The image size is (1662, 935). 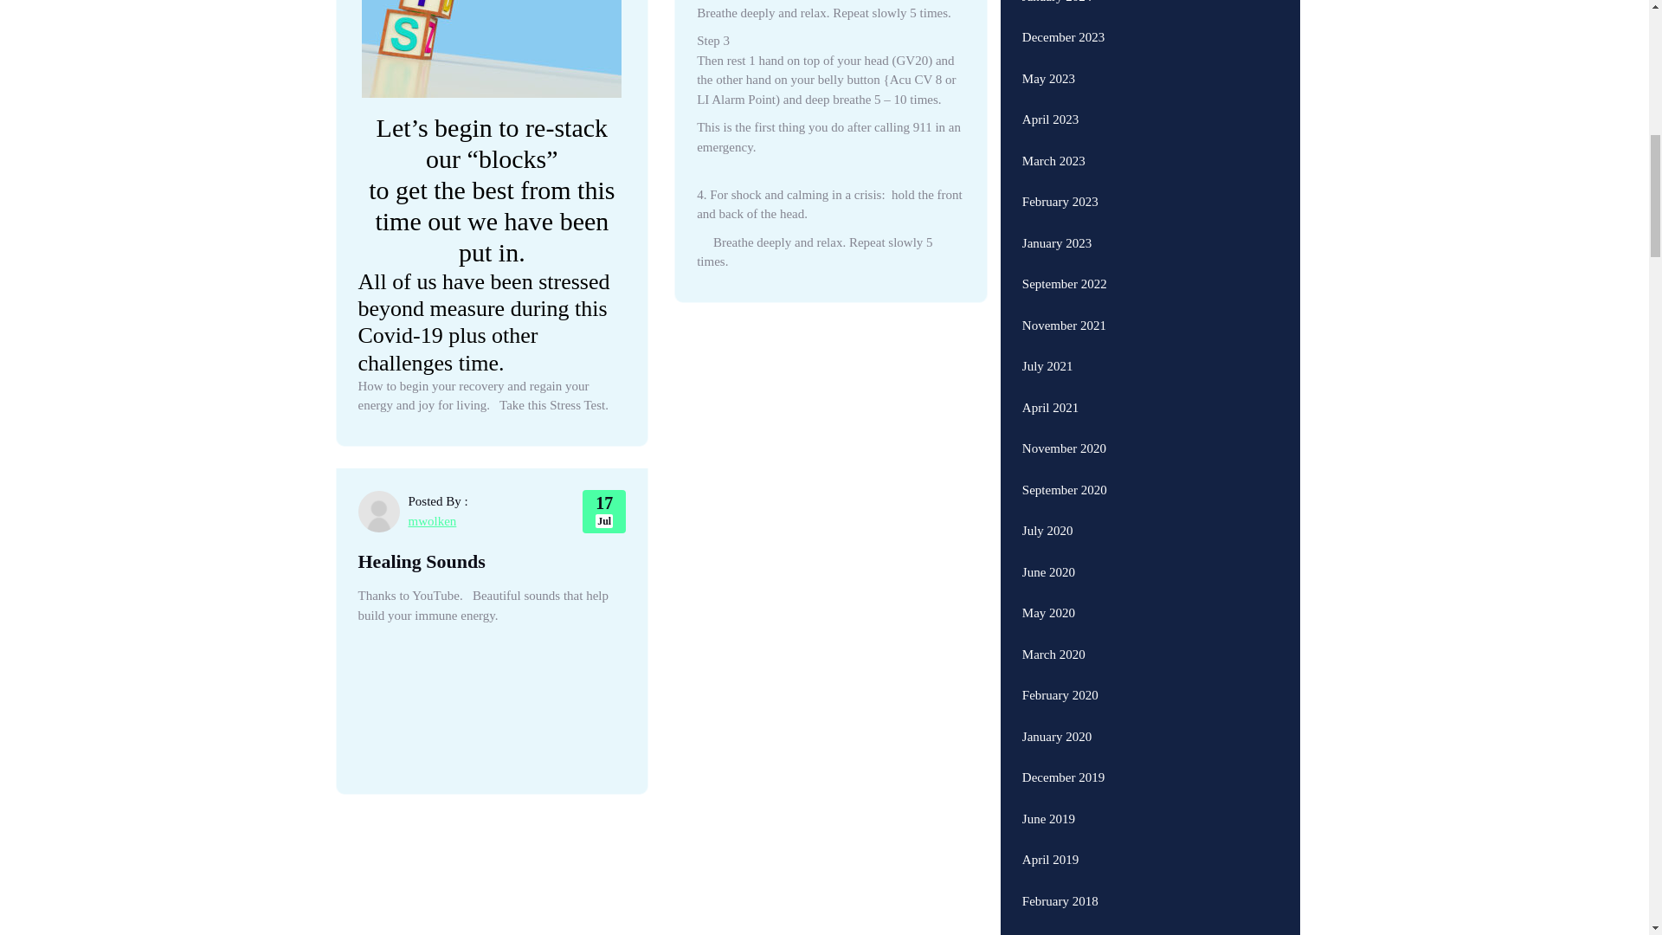 I want to click on September 2022, so click(x=1064, y=262).